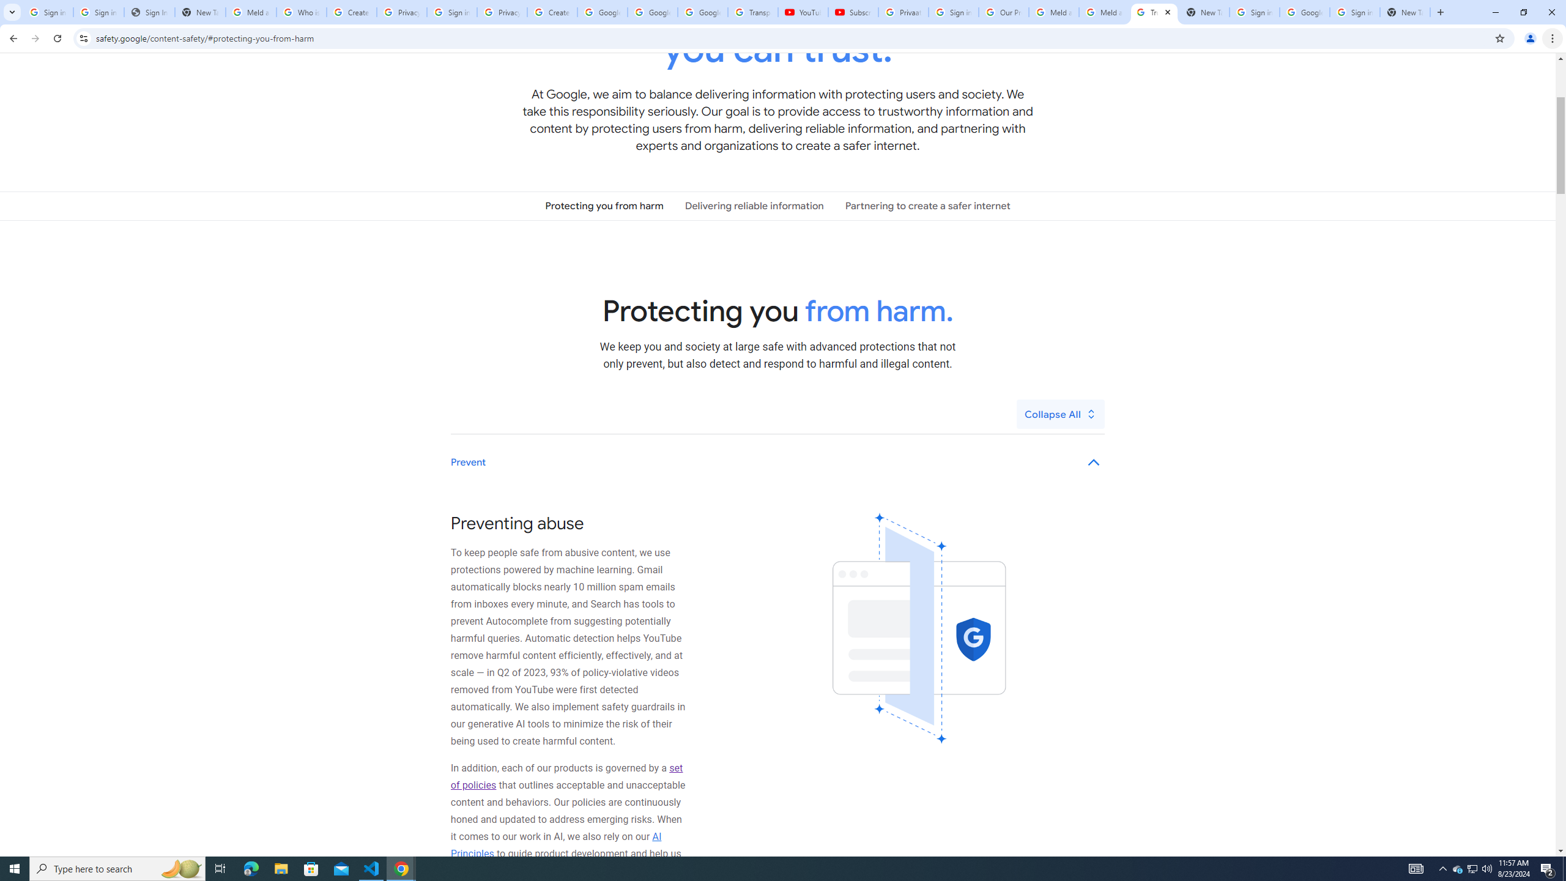 The height and width of the screenshot is (881, 1566). Describe the element at coordinates (604, 206) in the screenshot. I see `Protecting you from harm` at that location.